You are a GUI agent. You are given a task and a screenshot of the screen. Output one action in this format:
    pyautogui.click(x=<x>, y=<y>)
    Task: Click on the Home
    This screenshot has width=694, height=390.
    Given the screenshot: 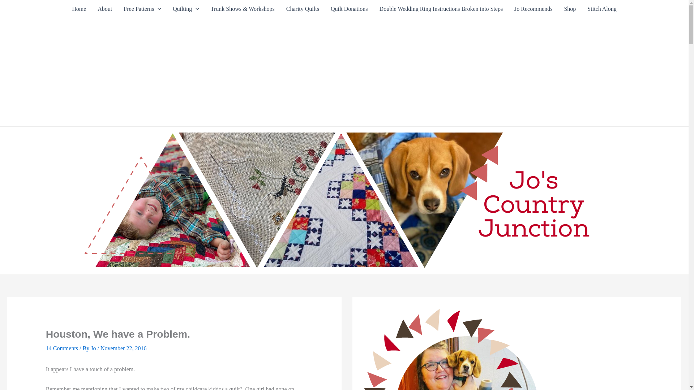 What is the action you would take?
    pyautogui.click(x=79, y=9)
    